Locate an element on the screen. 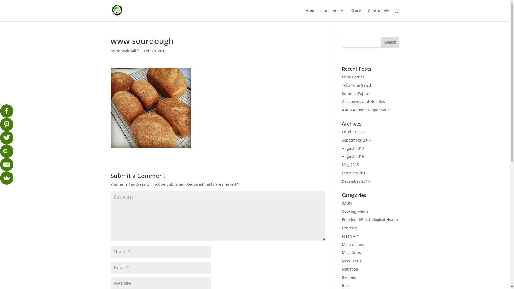 Image resolution: width=514 pixels, height=289 pixels. SumoMe is located at coordinates (7, 178).